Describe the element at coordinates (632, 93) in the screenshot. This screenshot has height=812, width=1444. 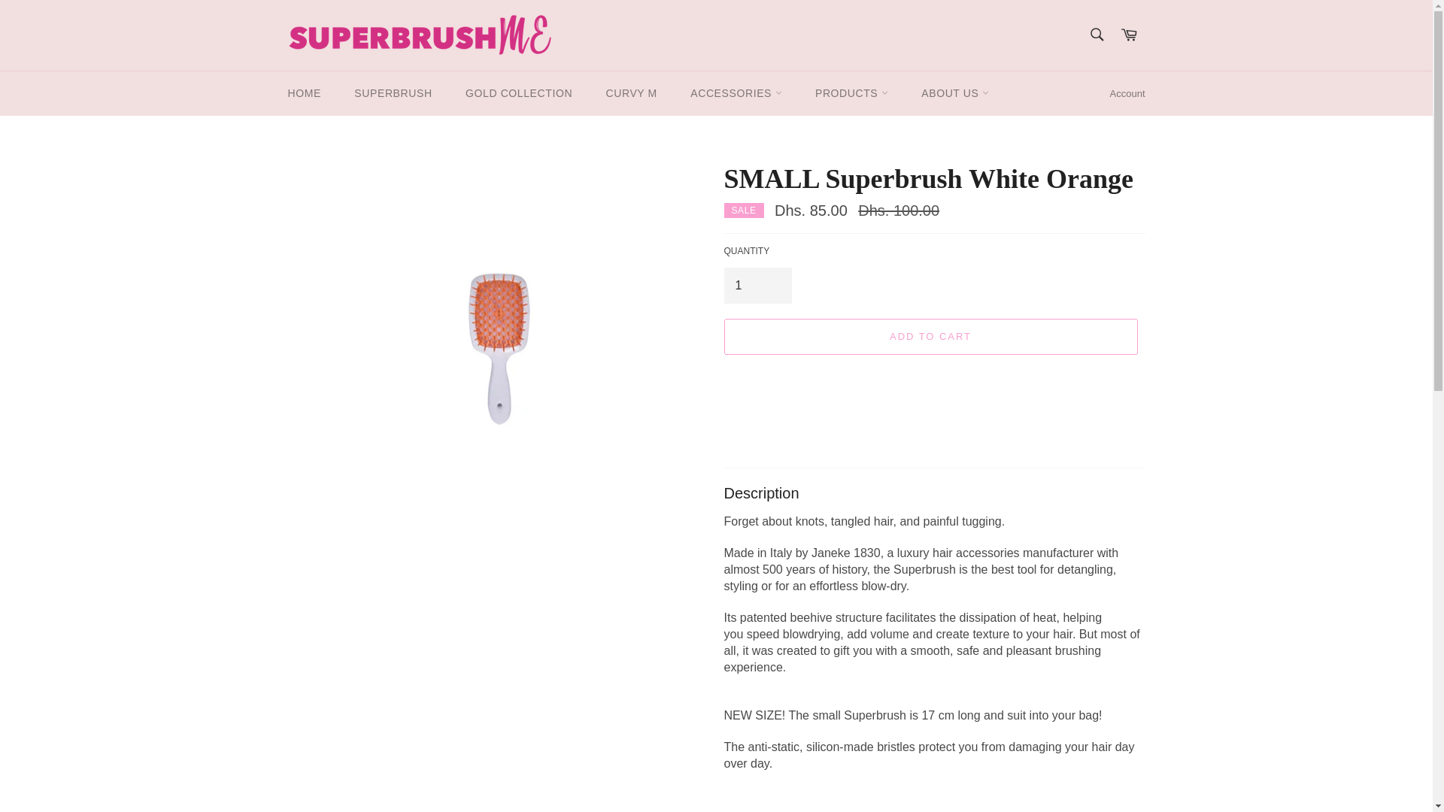
I see `CURVY M` at that location.